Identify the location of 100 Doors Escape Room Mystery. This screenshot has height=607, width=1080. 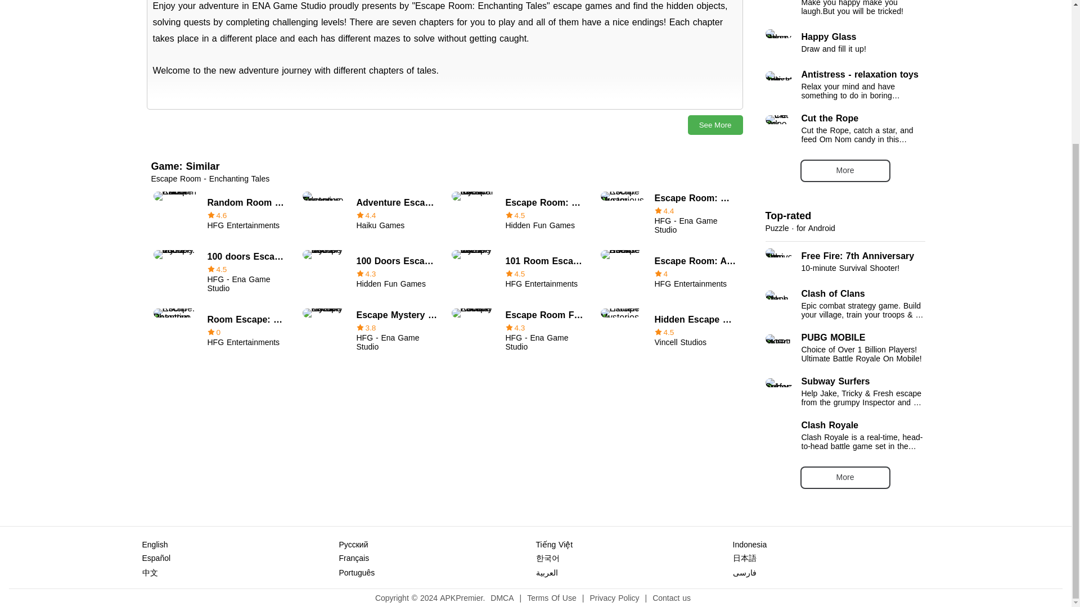
(220, 214).